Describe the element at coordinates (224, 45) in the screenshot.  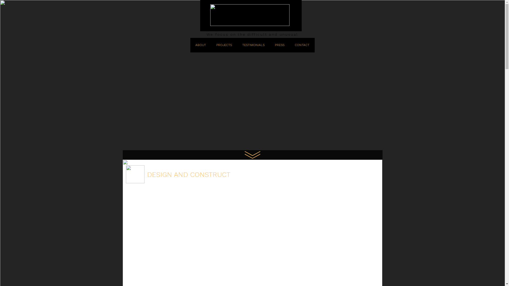
I see `PROJECTS` at that location.